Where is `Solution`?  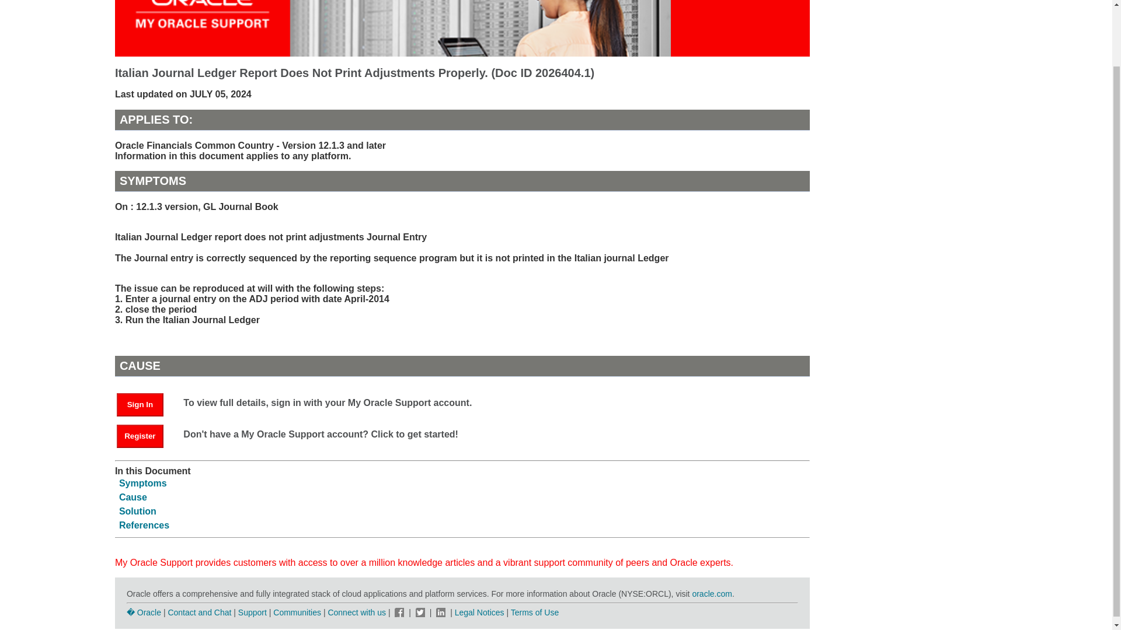 Solution is located at coordinates (138, 511).